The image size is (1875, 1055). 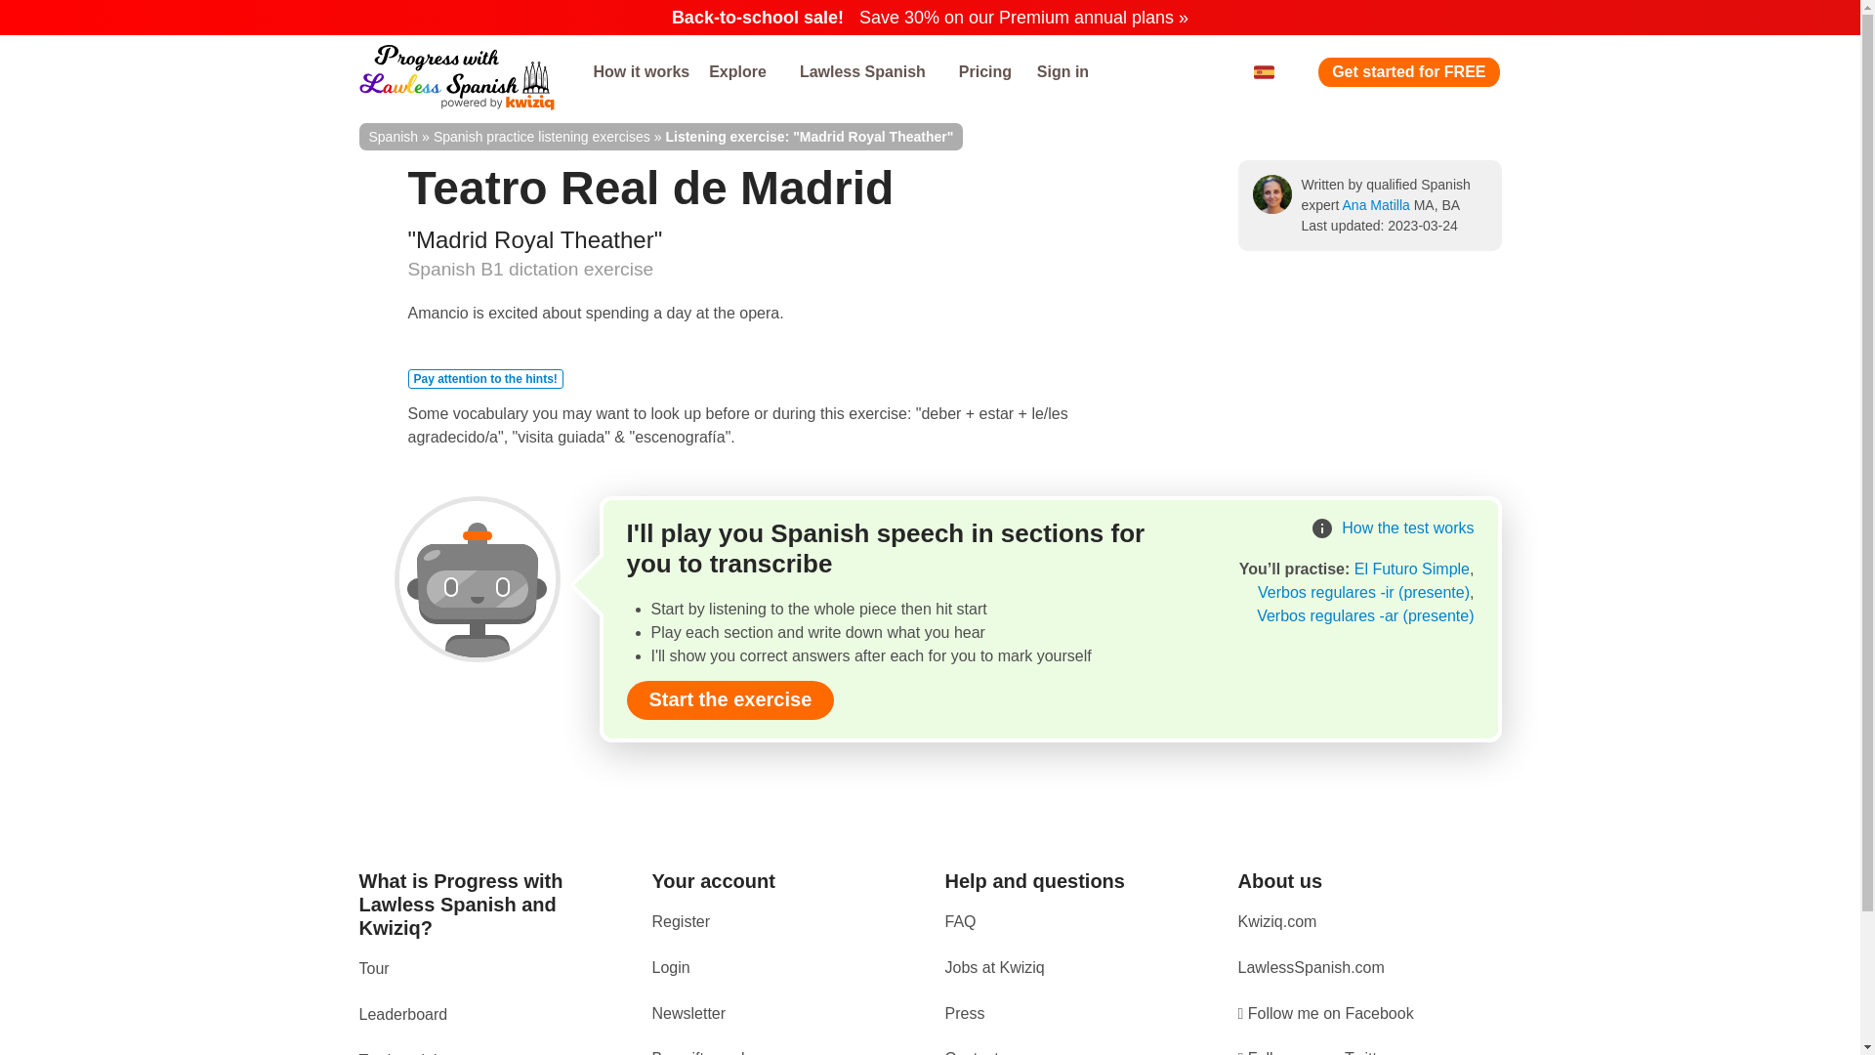 What do you see at coordinates (641, 72) in the screenshot?
I see `How it works` at bounding box center [641, 72].